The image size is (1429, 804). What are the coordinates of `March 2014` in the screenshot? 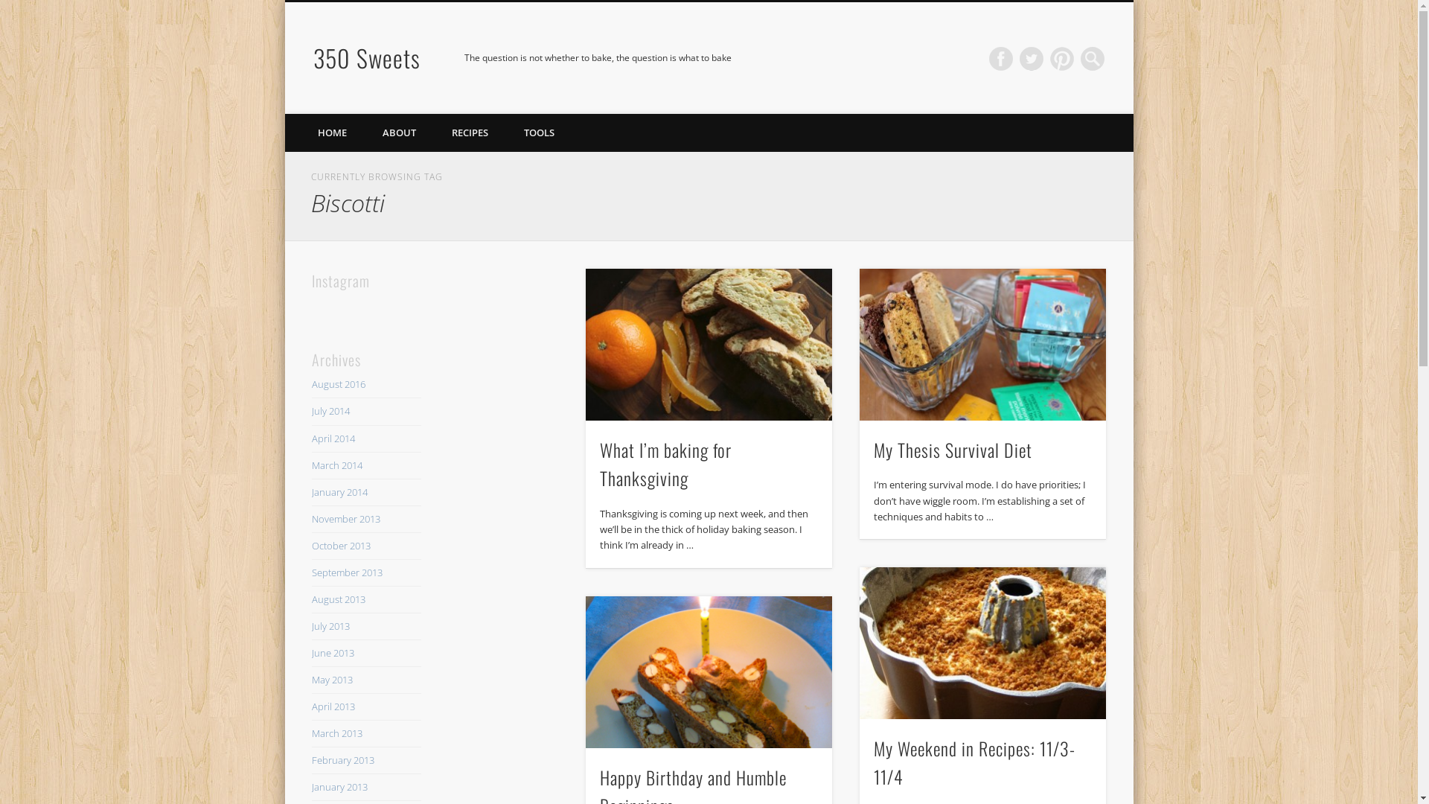 It's located at (337, 465).